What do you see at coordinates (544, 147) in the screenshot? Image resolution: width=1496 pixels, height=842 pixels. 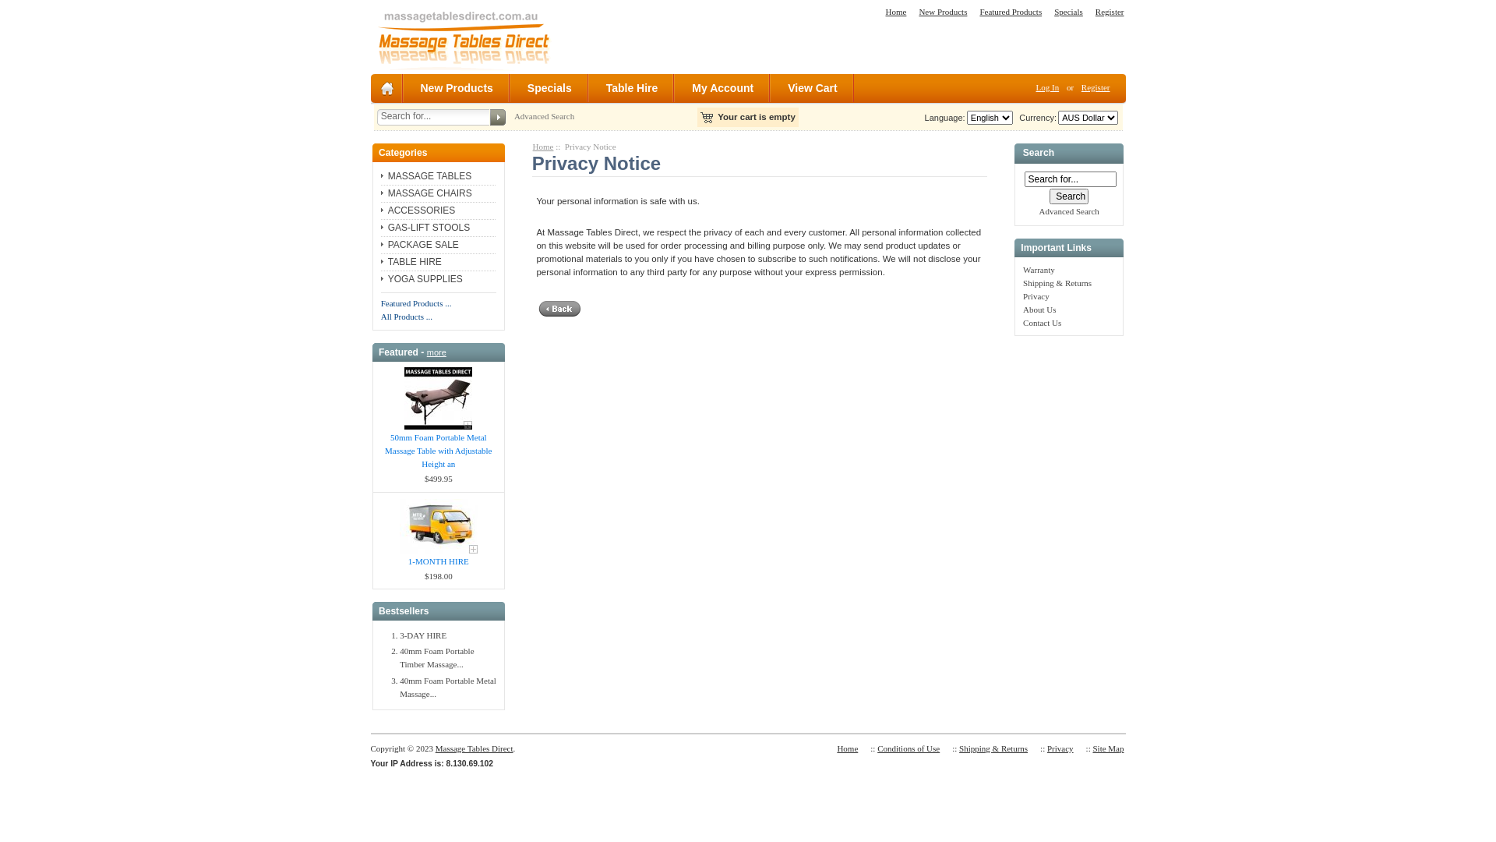 I see `Home` at bounding box center [544, 147].